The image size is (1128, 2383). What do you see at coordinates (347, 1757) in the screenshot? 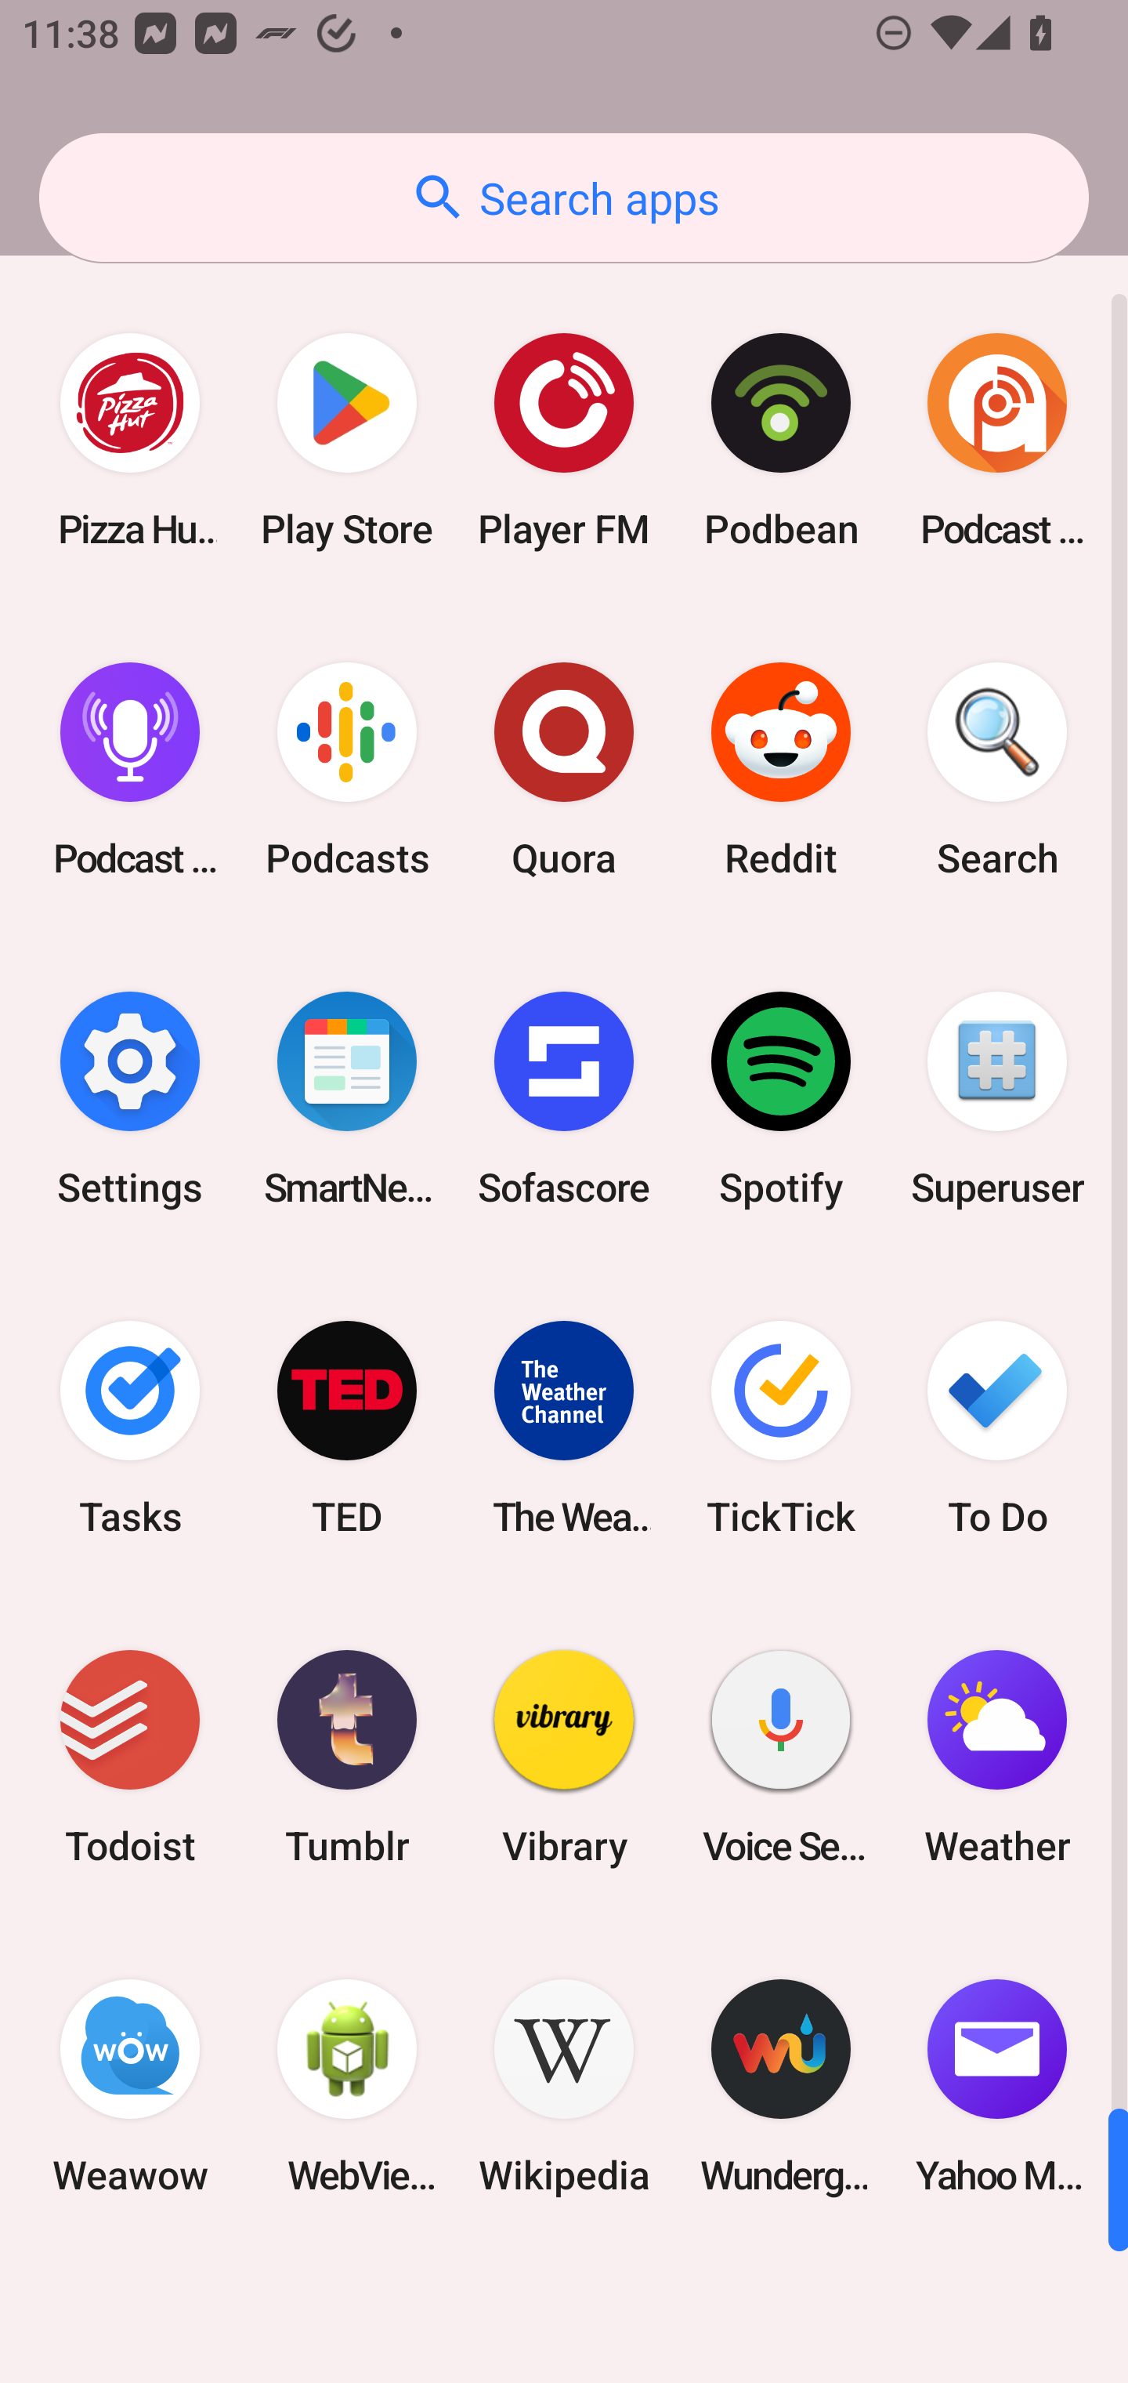
I see `Tumblr` at bounding box center [347, 1757].